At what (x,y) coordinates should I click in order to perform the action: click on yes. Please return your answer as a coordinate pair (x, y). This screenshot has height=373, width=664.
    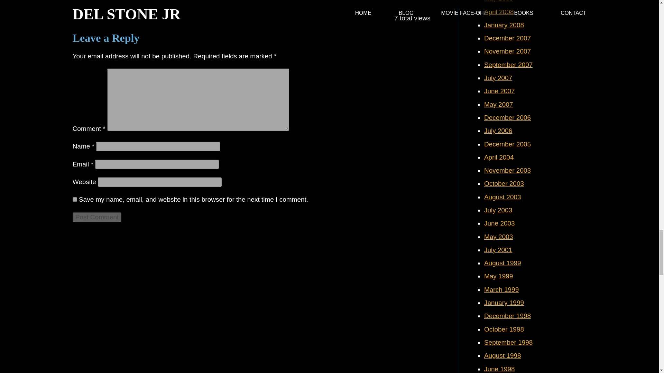
    Looking at the image, I should click on (75, 200).